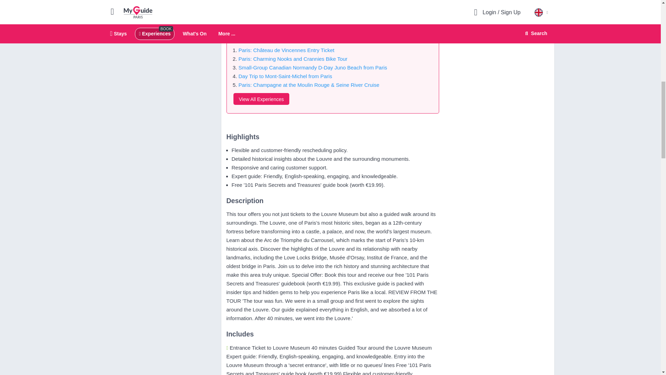  Describe the element at coordinates (261, 99) in the screenshot. I see `View All Experiences` at that location.